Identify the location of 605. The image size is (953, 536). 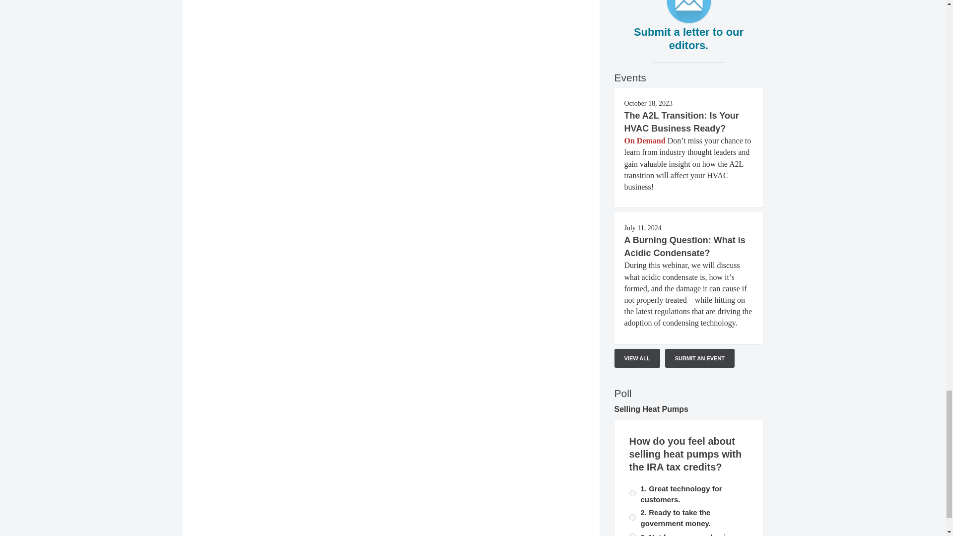
(632, 493).